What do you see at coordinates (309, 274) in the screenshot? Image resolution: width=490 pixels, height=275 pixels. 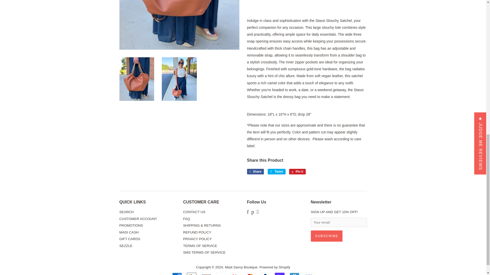 I see `Visa` at bounding box center [309, 274].